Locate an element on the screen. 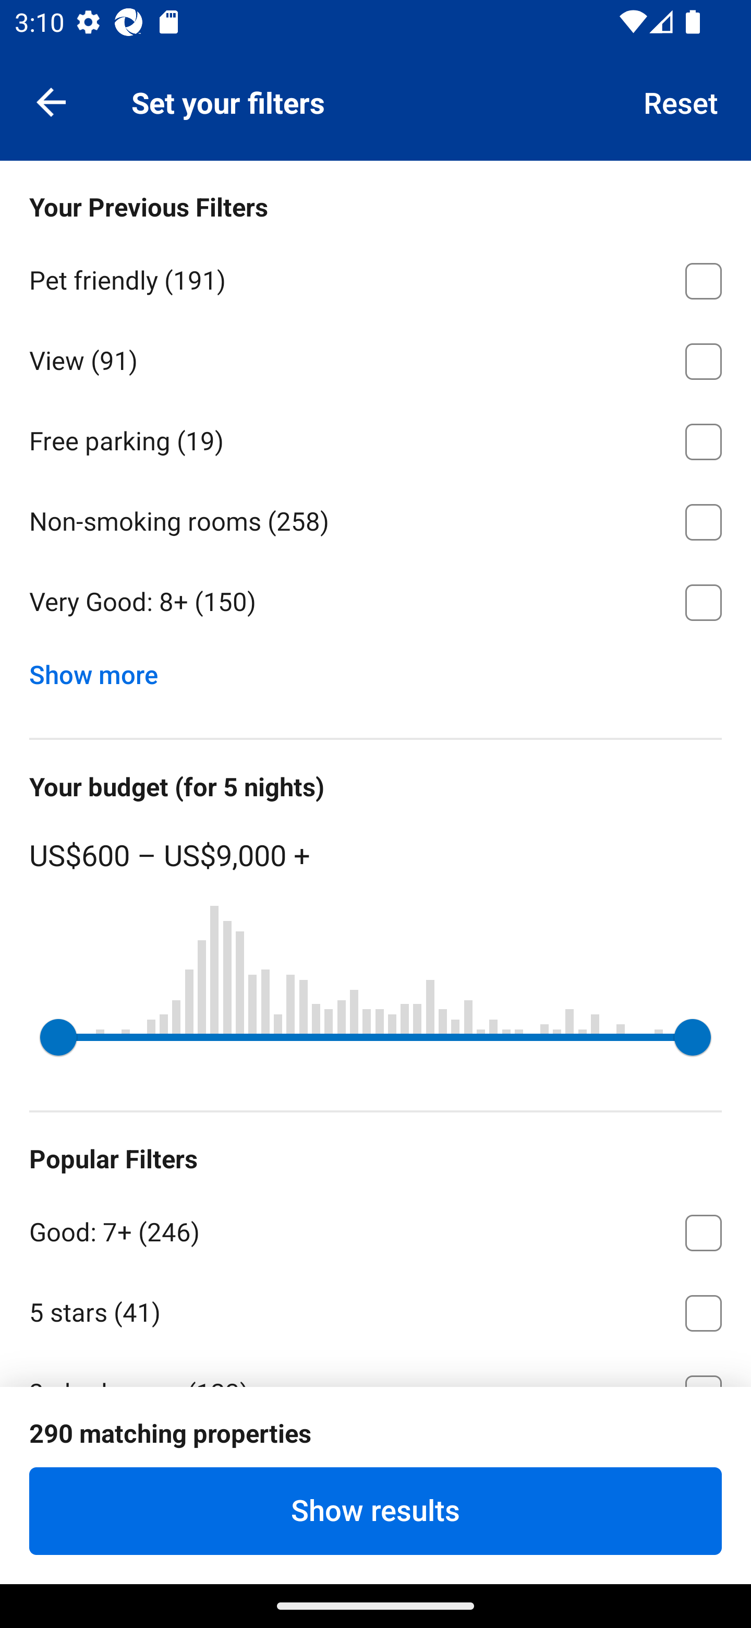  Show results is located at coordinates (375, 1511).